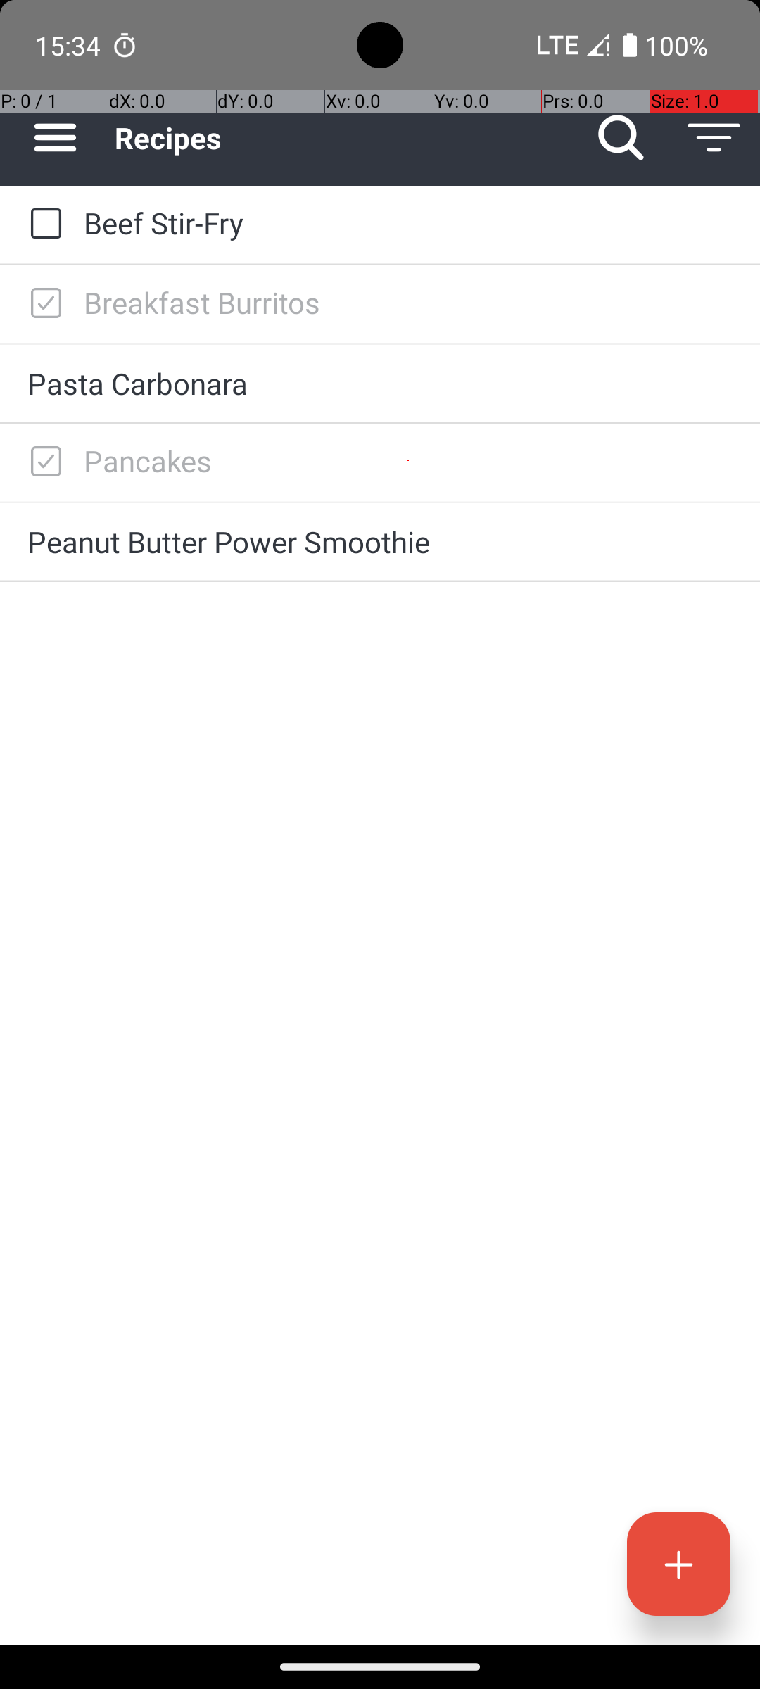 The image size is (760, 1689). Describe the element at coordinates (408, 460) in the screenshot. I see `Pancakes` at that location.